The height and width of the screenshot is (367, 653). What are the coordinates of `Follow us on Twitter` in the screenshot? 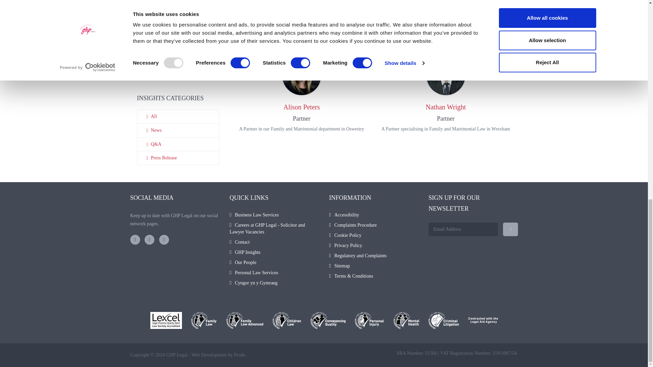 It's located at (149, 240).